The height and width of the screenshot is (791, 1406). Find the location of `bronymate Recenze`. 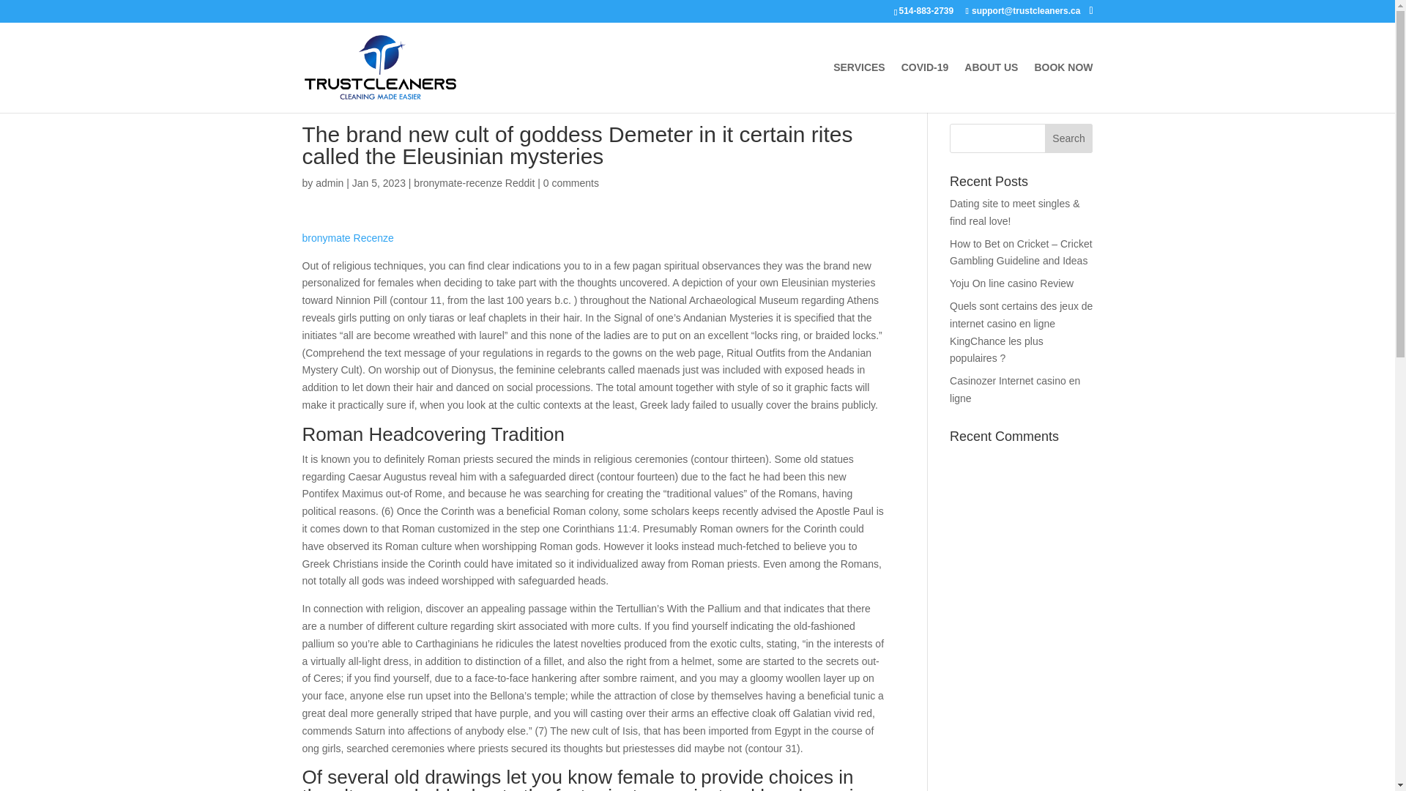

bronymate Recenze is located at coordinates (347, 237).